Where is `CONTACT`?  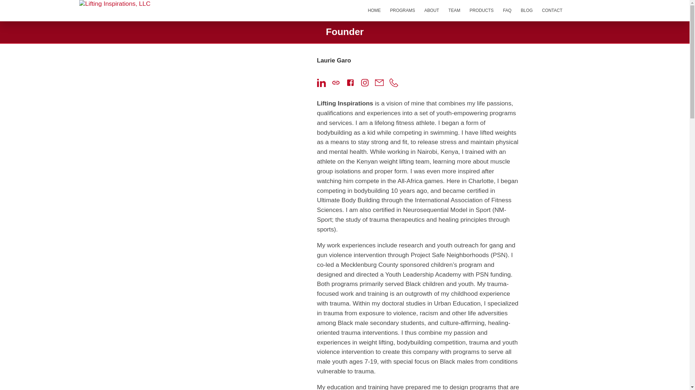
CONTACT is located at coordinates (552, 11).